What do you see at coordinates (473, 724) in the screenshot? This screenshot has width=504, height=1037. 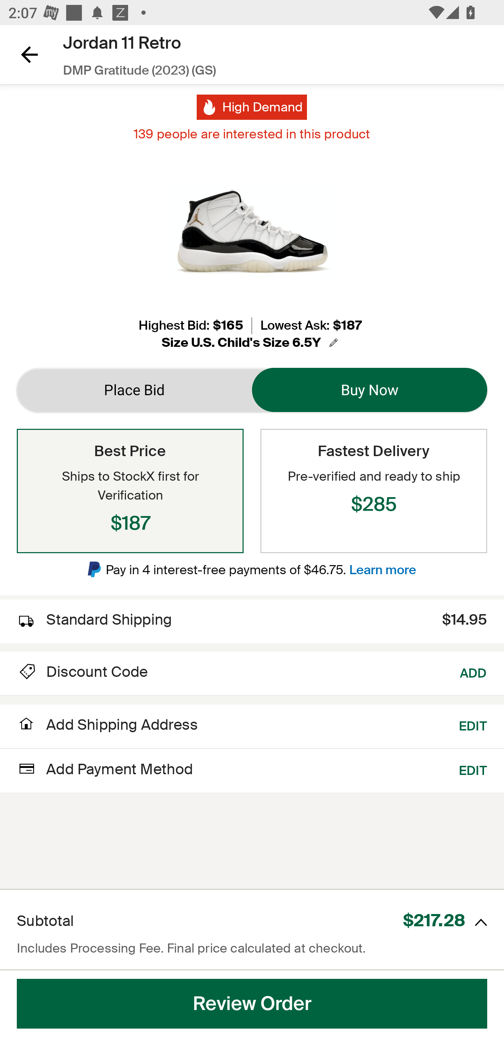 I see `EDIT` at bounding box center [473, 724].